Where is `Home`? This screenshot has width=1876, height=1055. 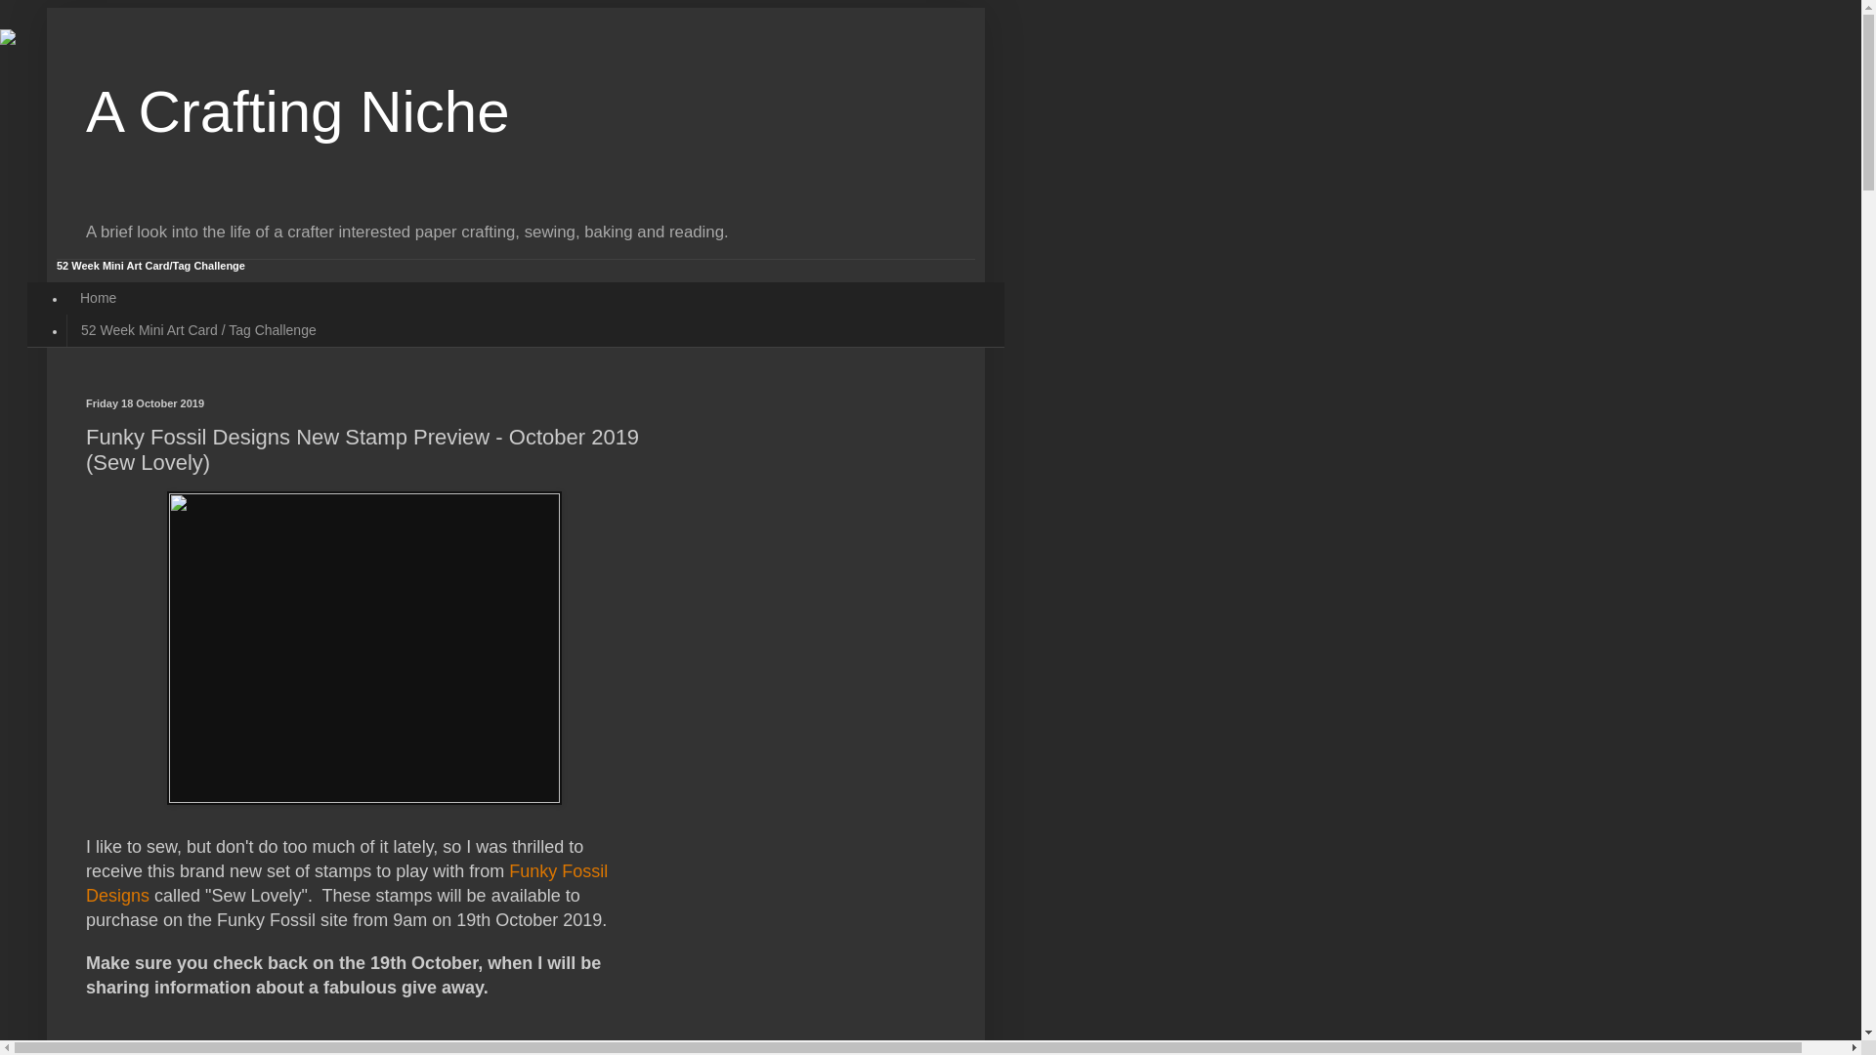 Home is located at coordinates (98, 298).